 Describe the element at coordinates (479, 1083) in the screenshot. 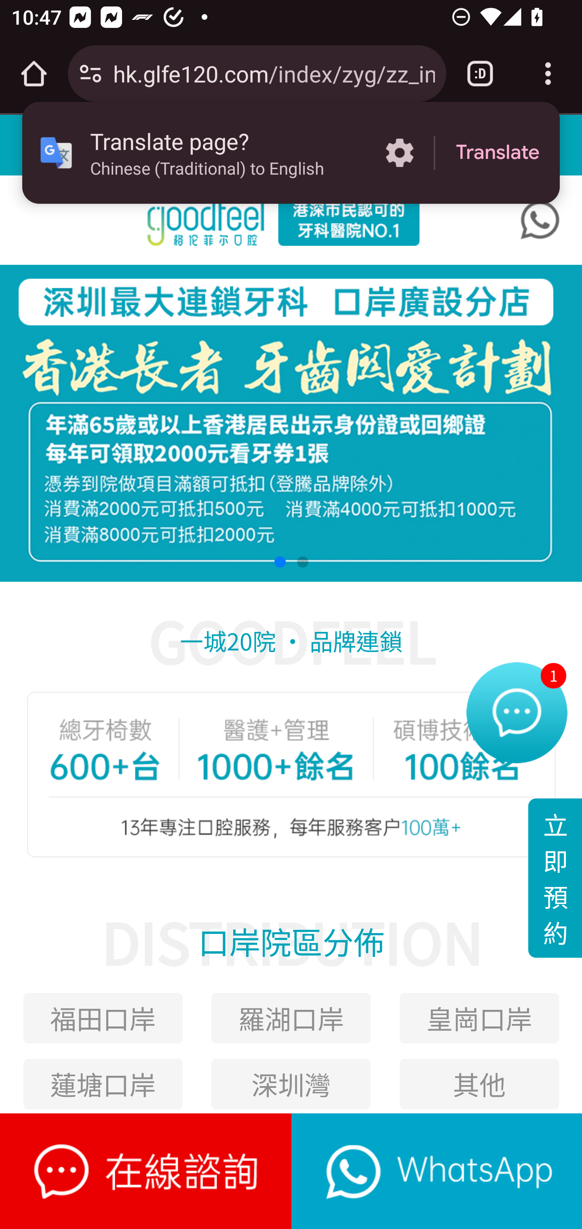

I see `其他` at that location.